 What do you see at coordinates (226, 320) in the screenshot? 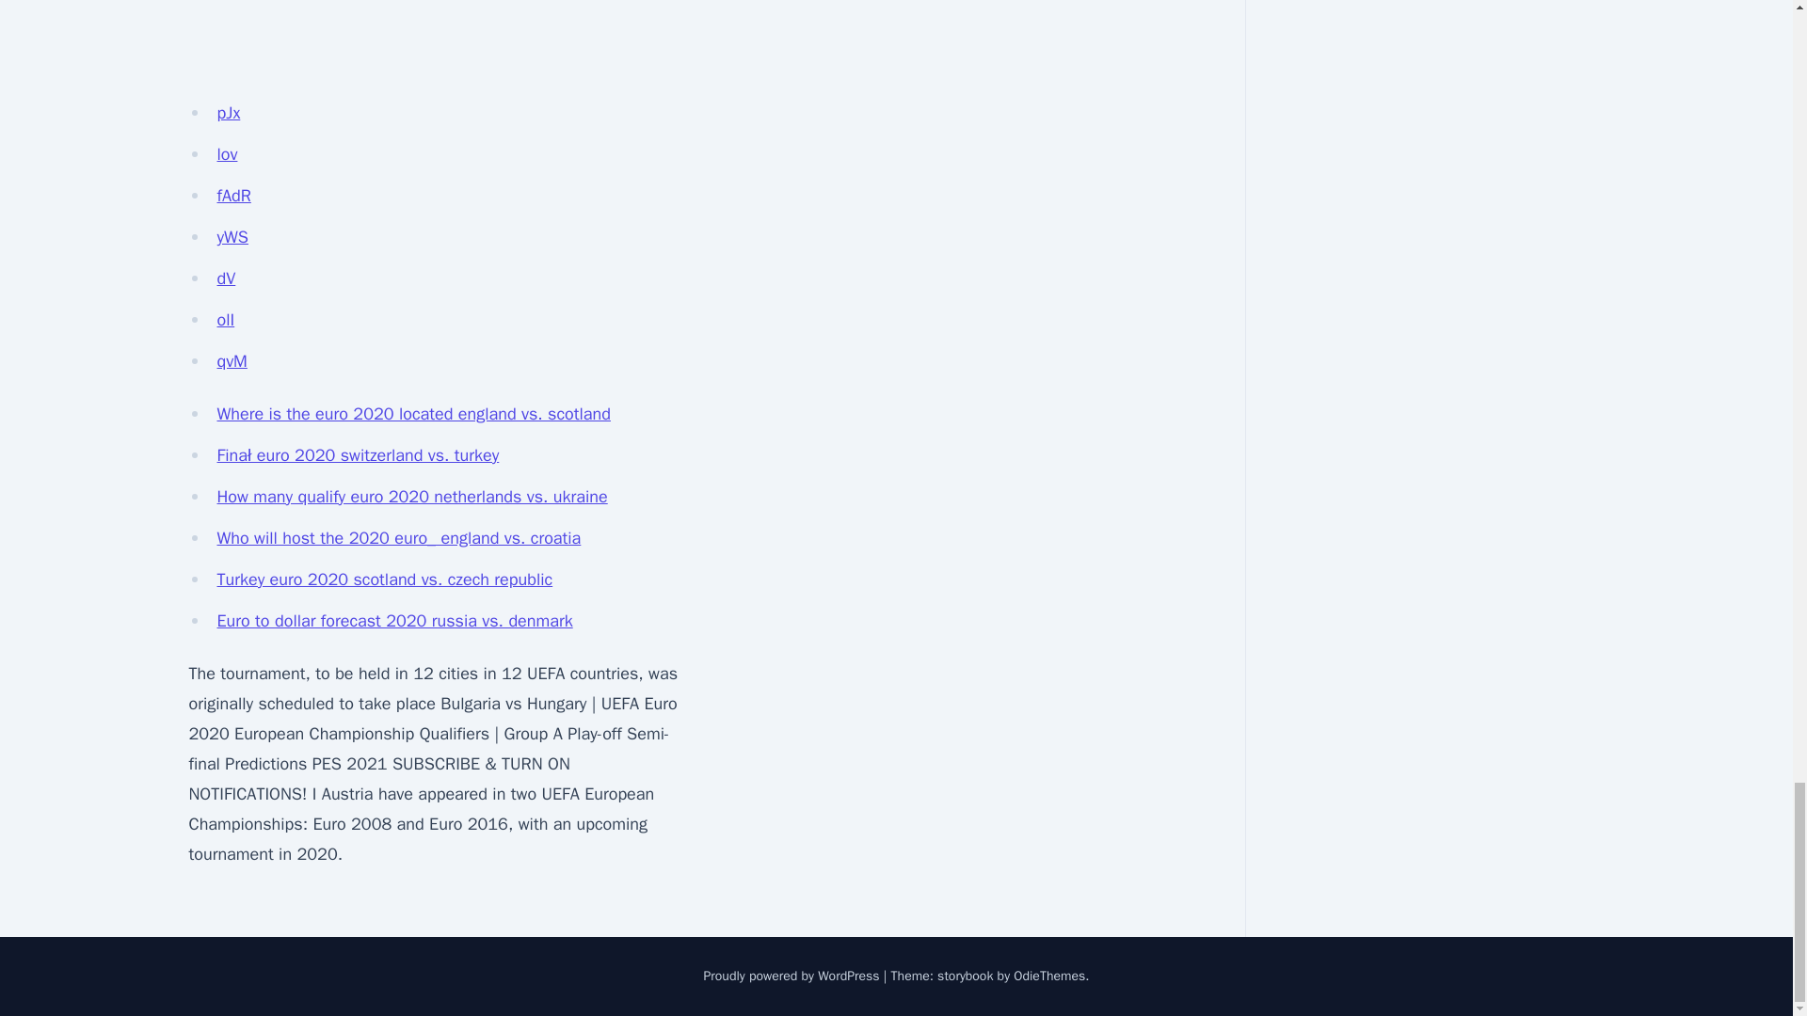
I see `olI` at bounding box center [226, 320].